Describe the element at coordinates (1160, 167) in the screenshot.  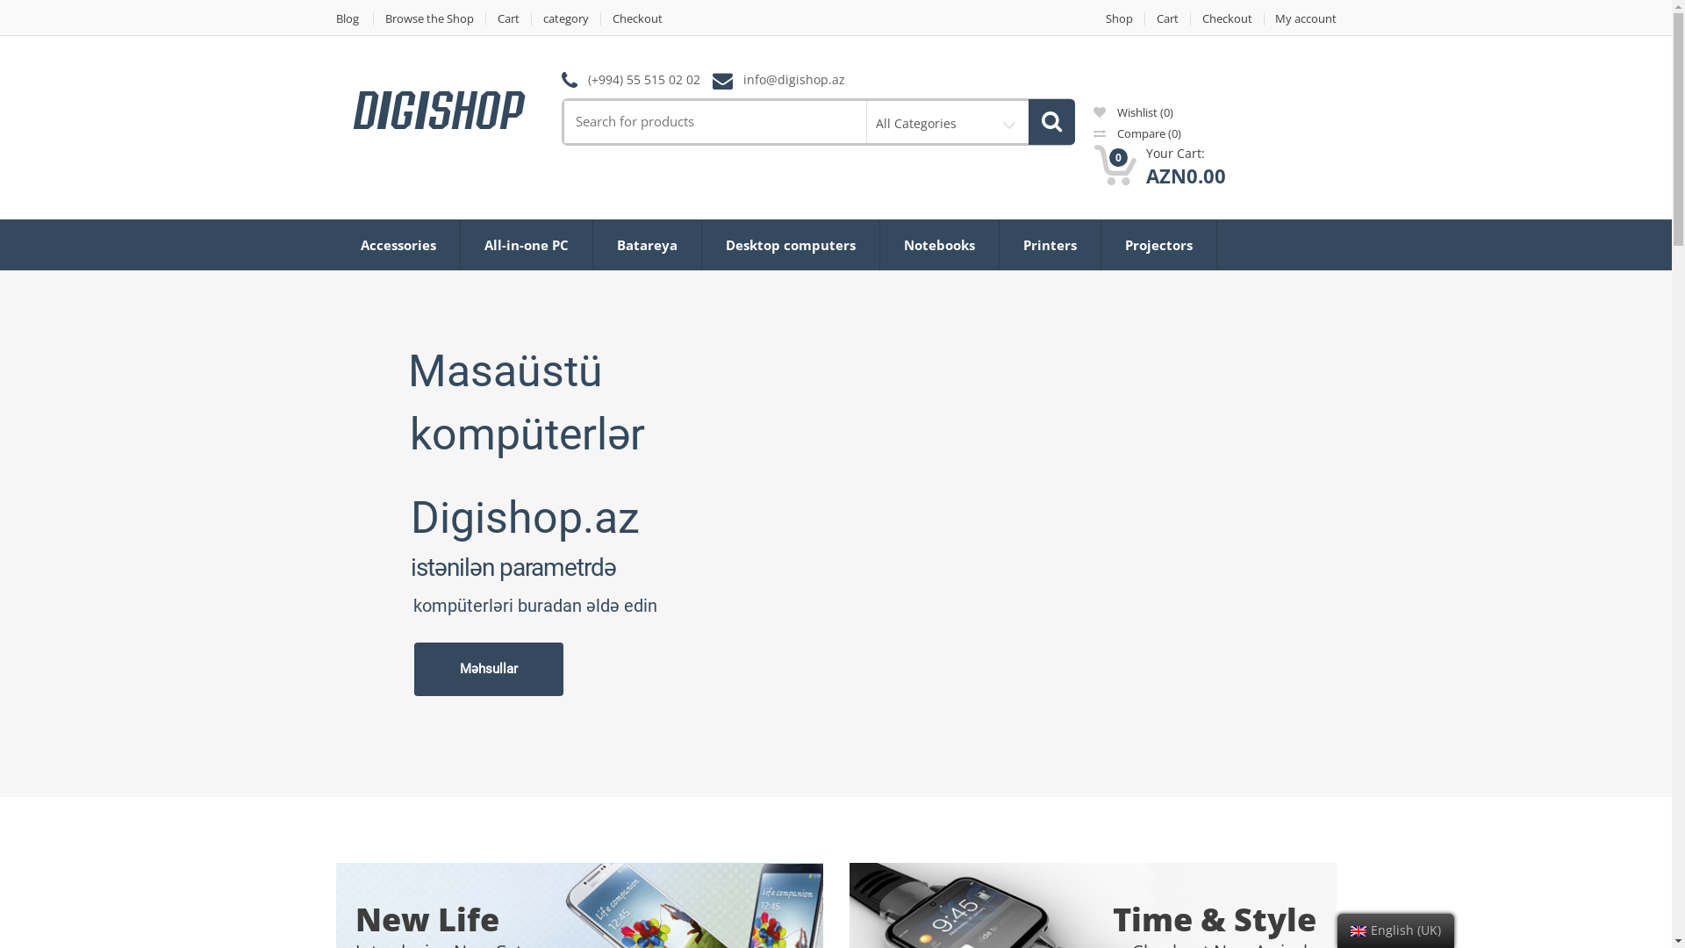
I see `0
Your Cart:
AZN0.00` at that location.